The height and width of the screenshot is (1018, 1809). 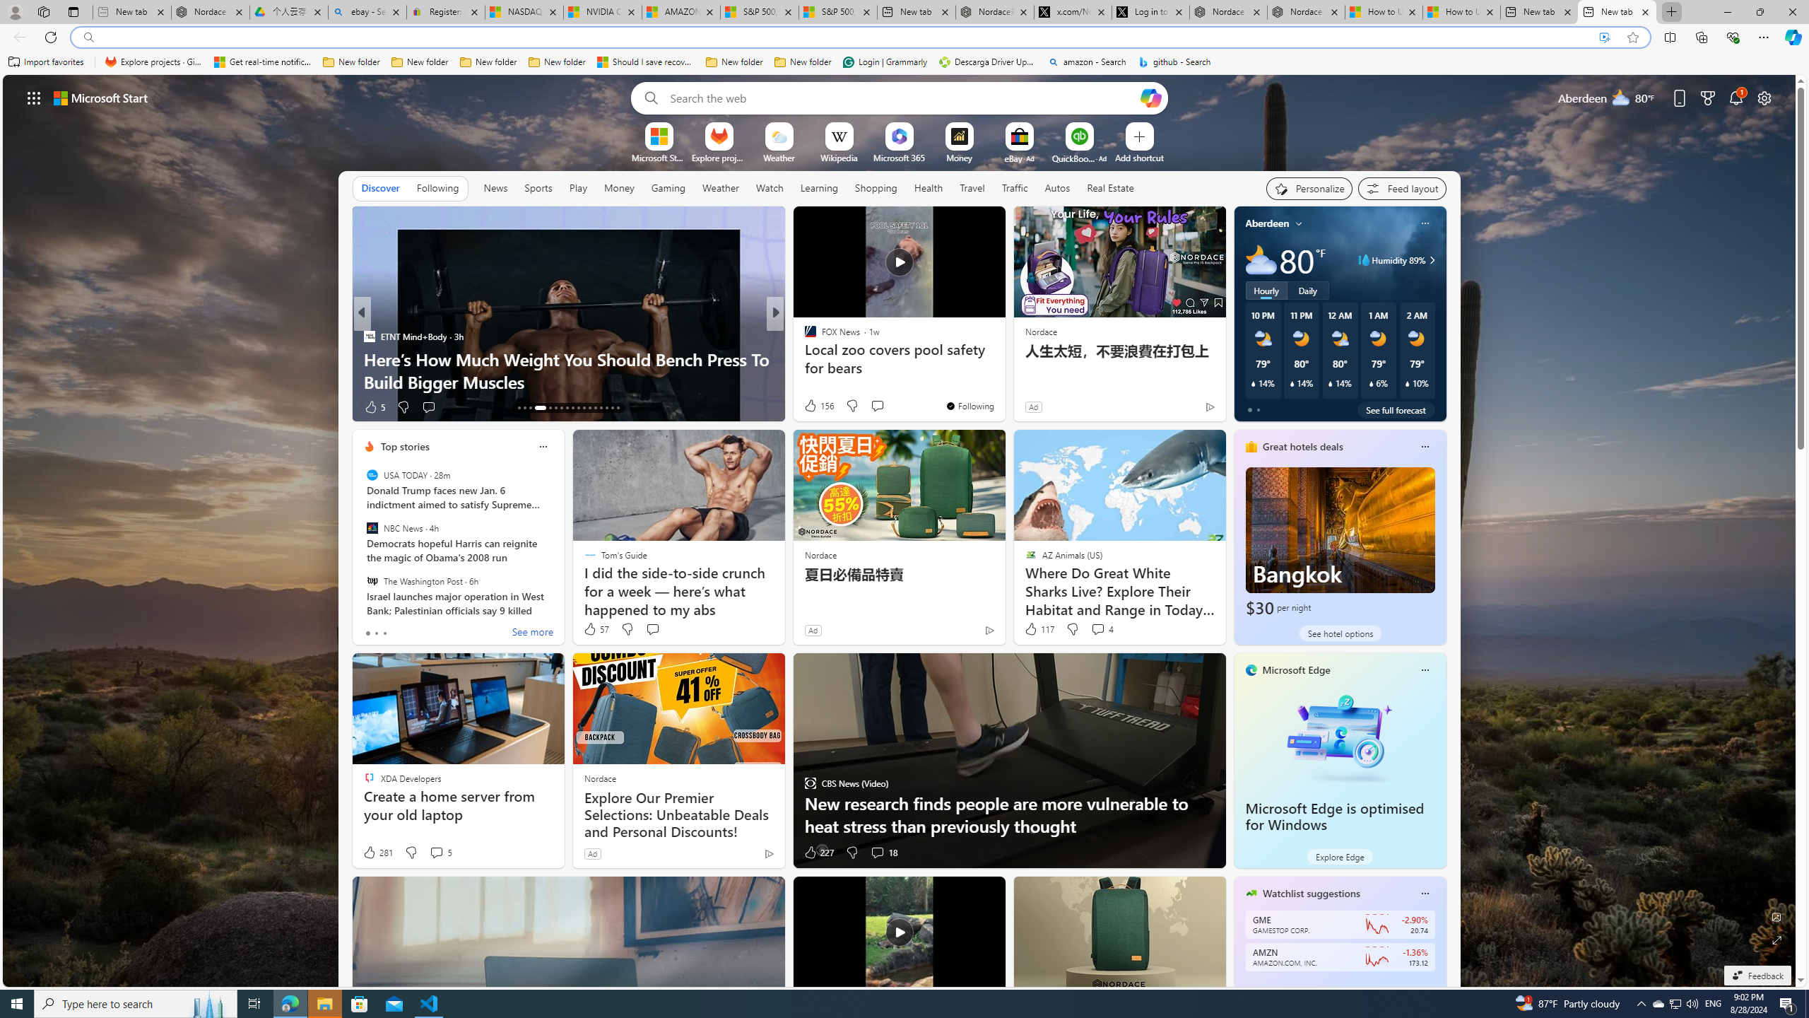 What do you see at coordinates (721, 187) in the screenshot?
I see `Weather` at bounding box center [721, 187].